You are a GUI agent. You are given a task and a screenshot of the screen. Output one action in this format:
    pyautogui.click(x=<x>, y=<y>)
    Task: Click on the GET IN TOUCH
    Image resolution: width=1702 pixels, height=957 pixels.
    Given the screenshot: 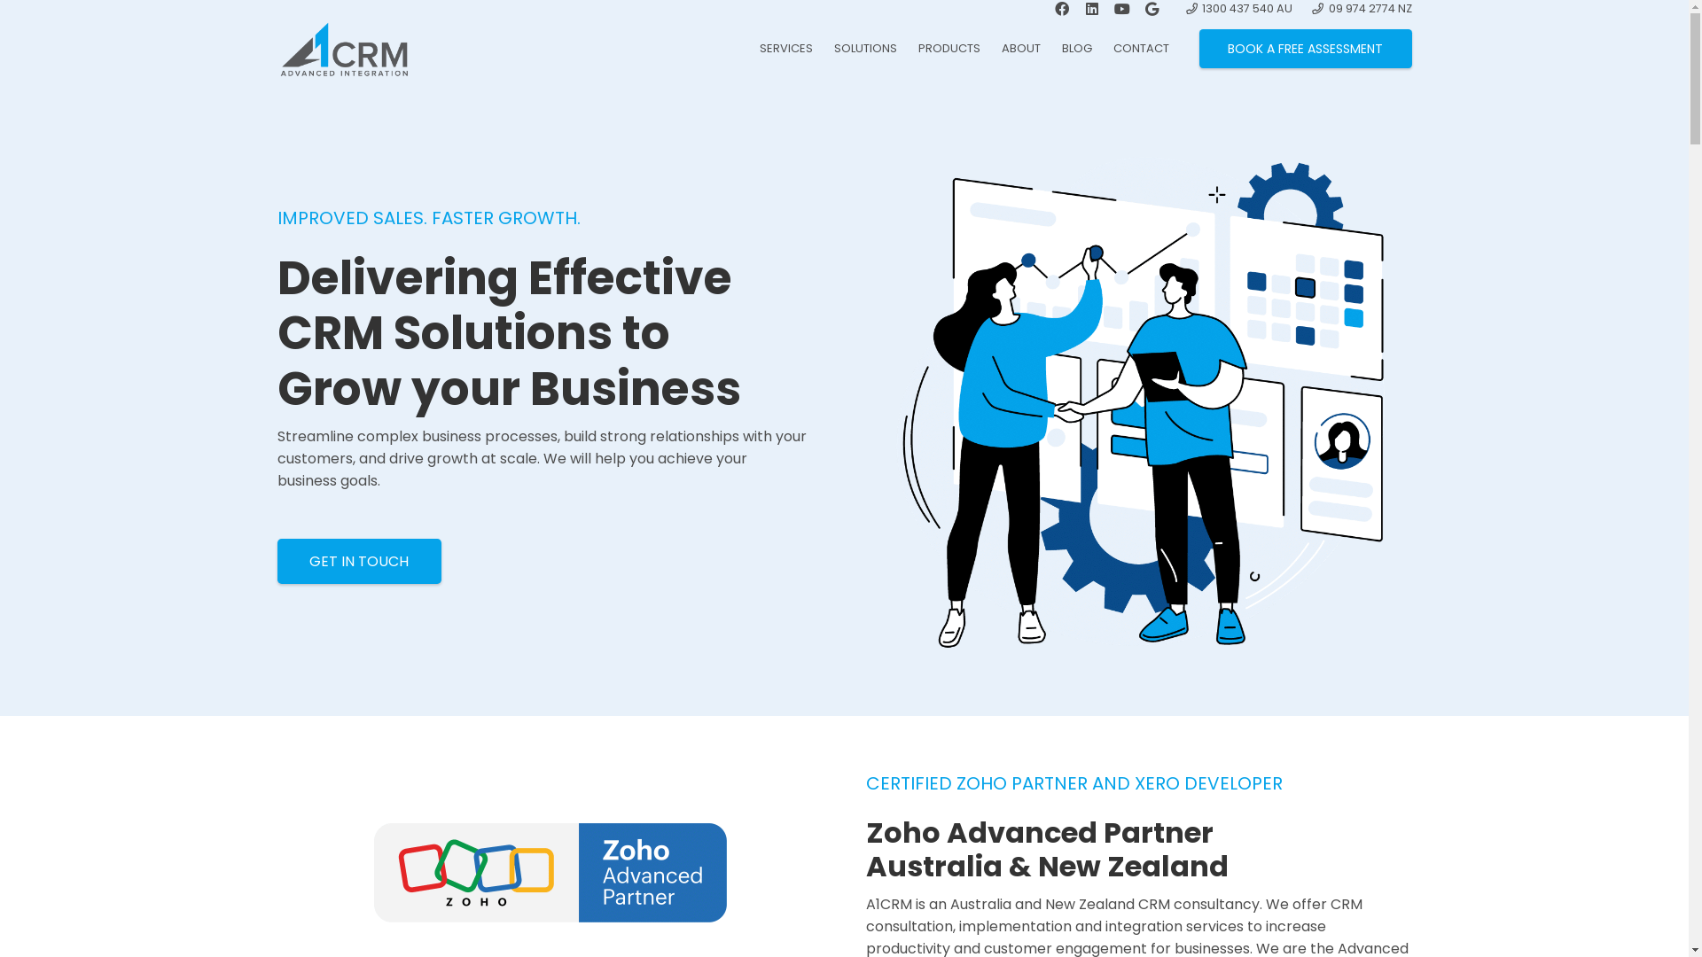 What is the action you would take?
    pyautogui.click(x=359, y=562)
    